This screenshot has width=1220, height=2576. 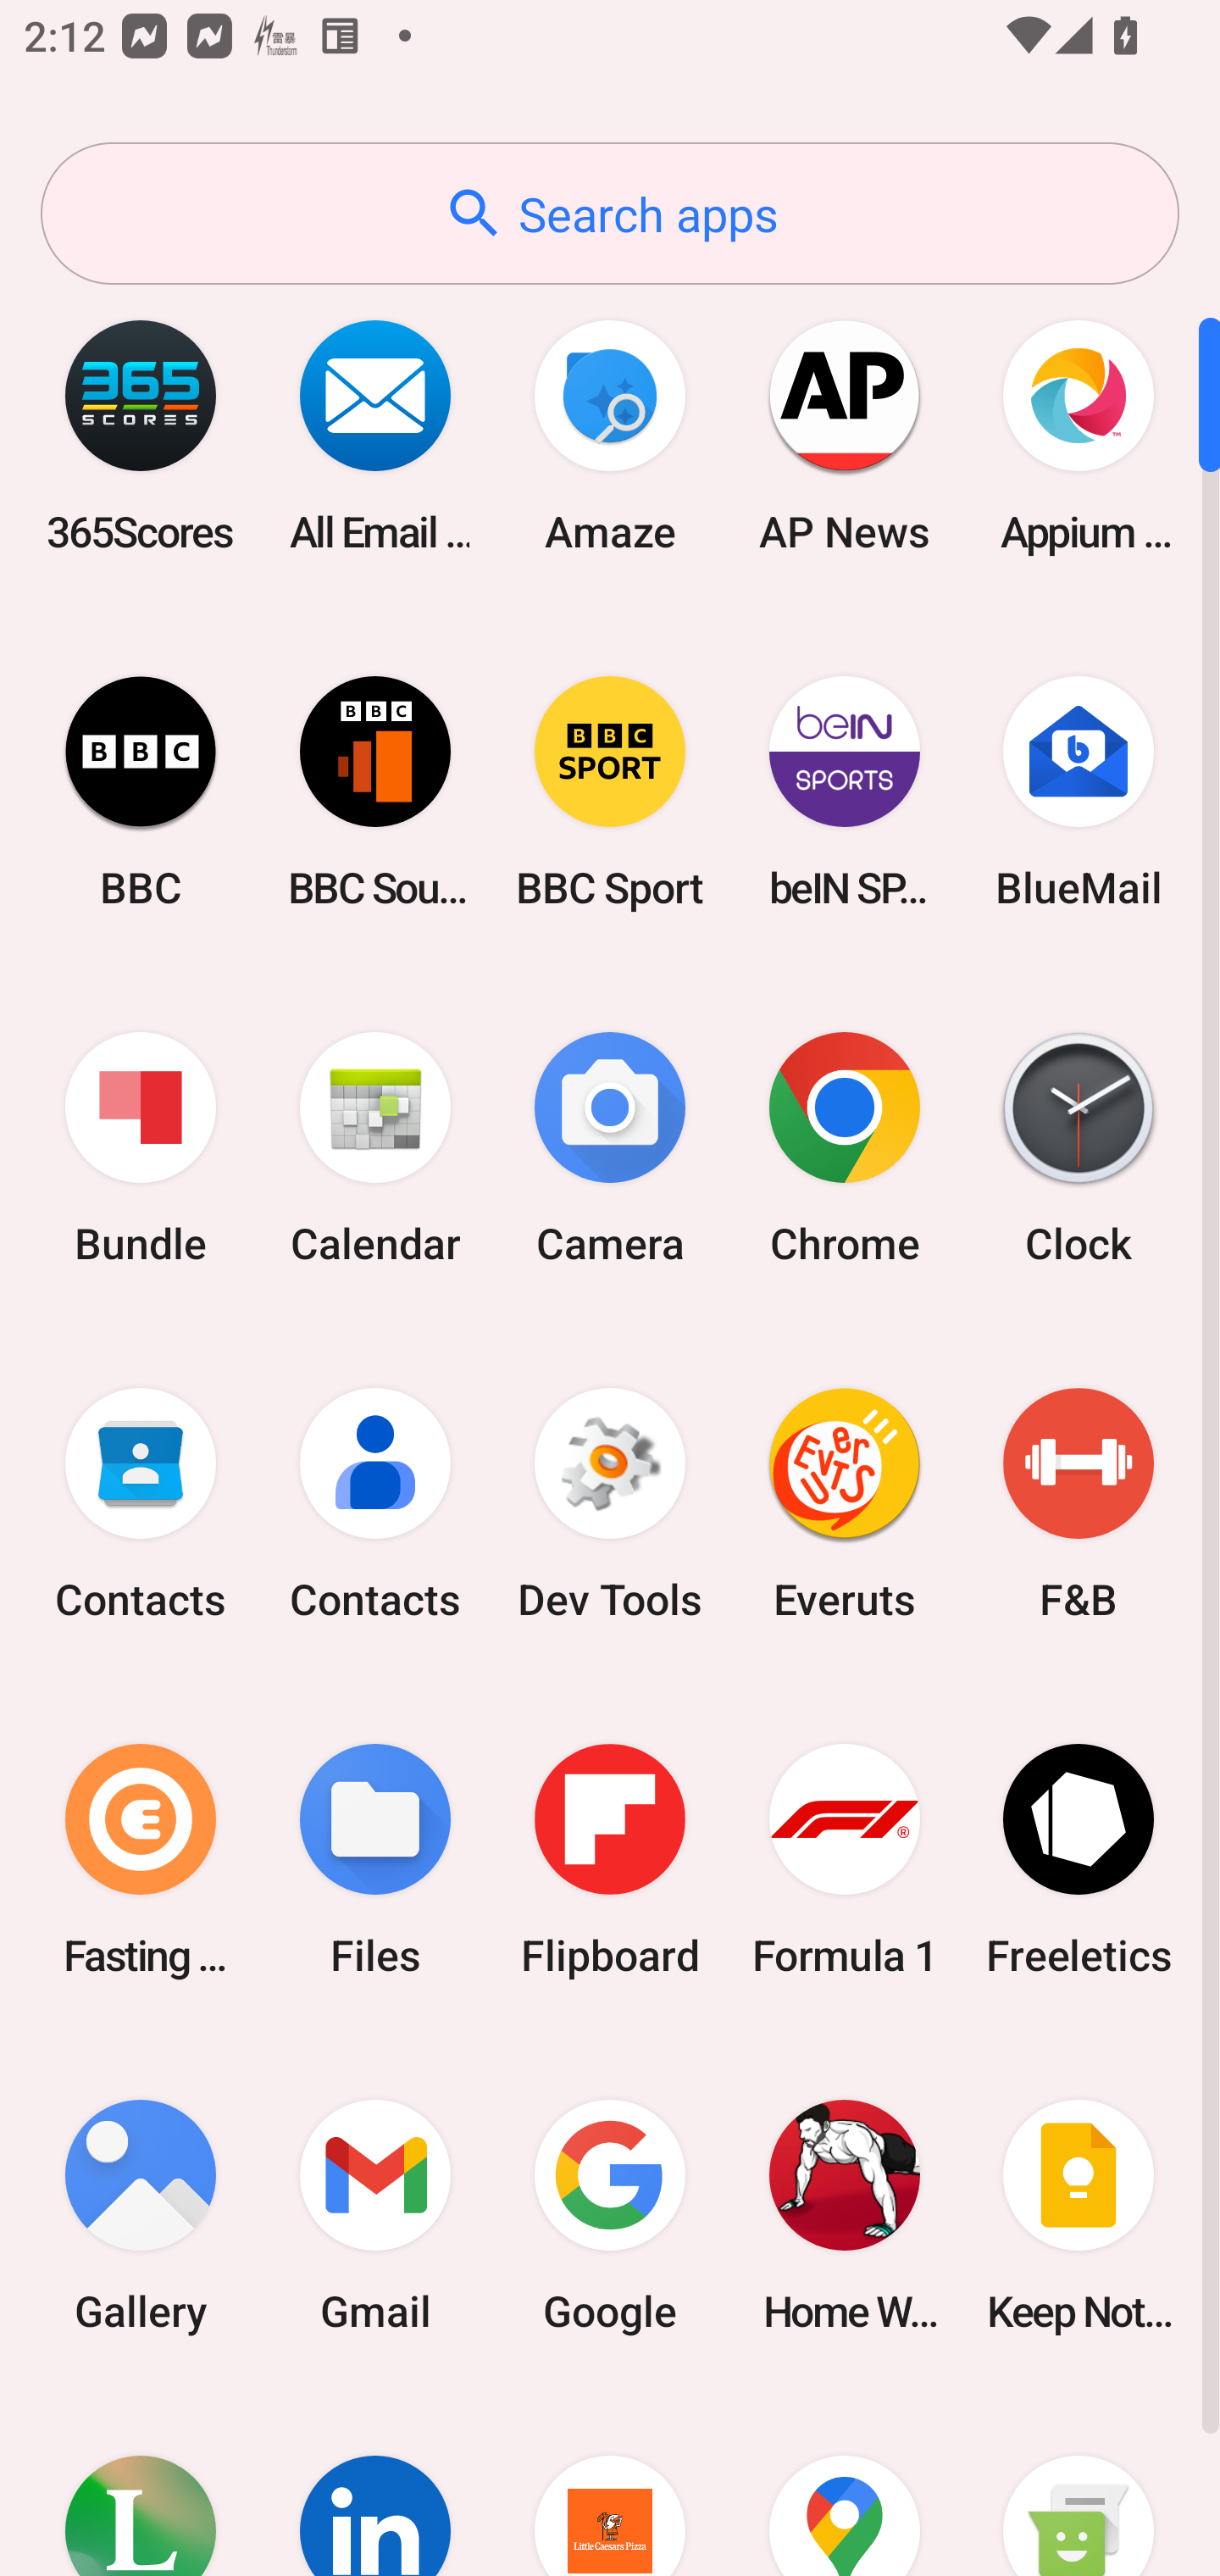 I want to click on BBC Sounds, so click(x=375, y=791).